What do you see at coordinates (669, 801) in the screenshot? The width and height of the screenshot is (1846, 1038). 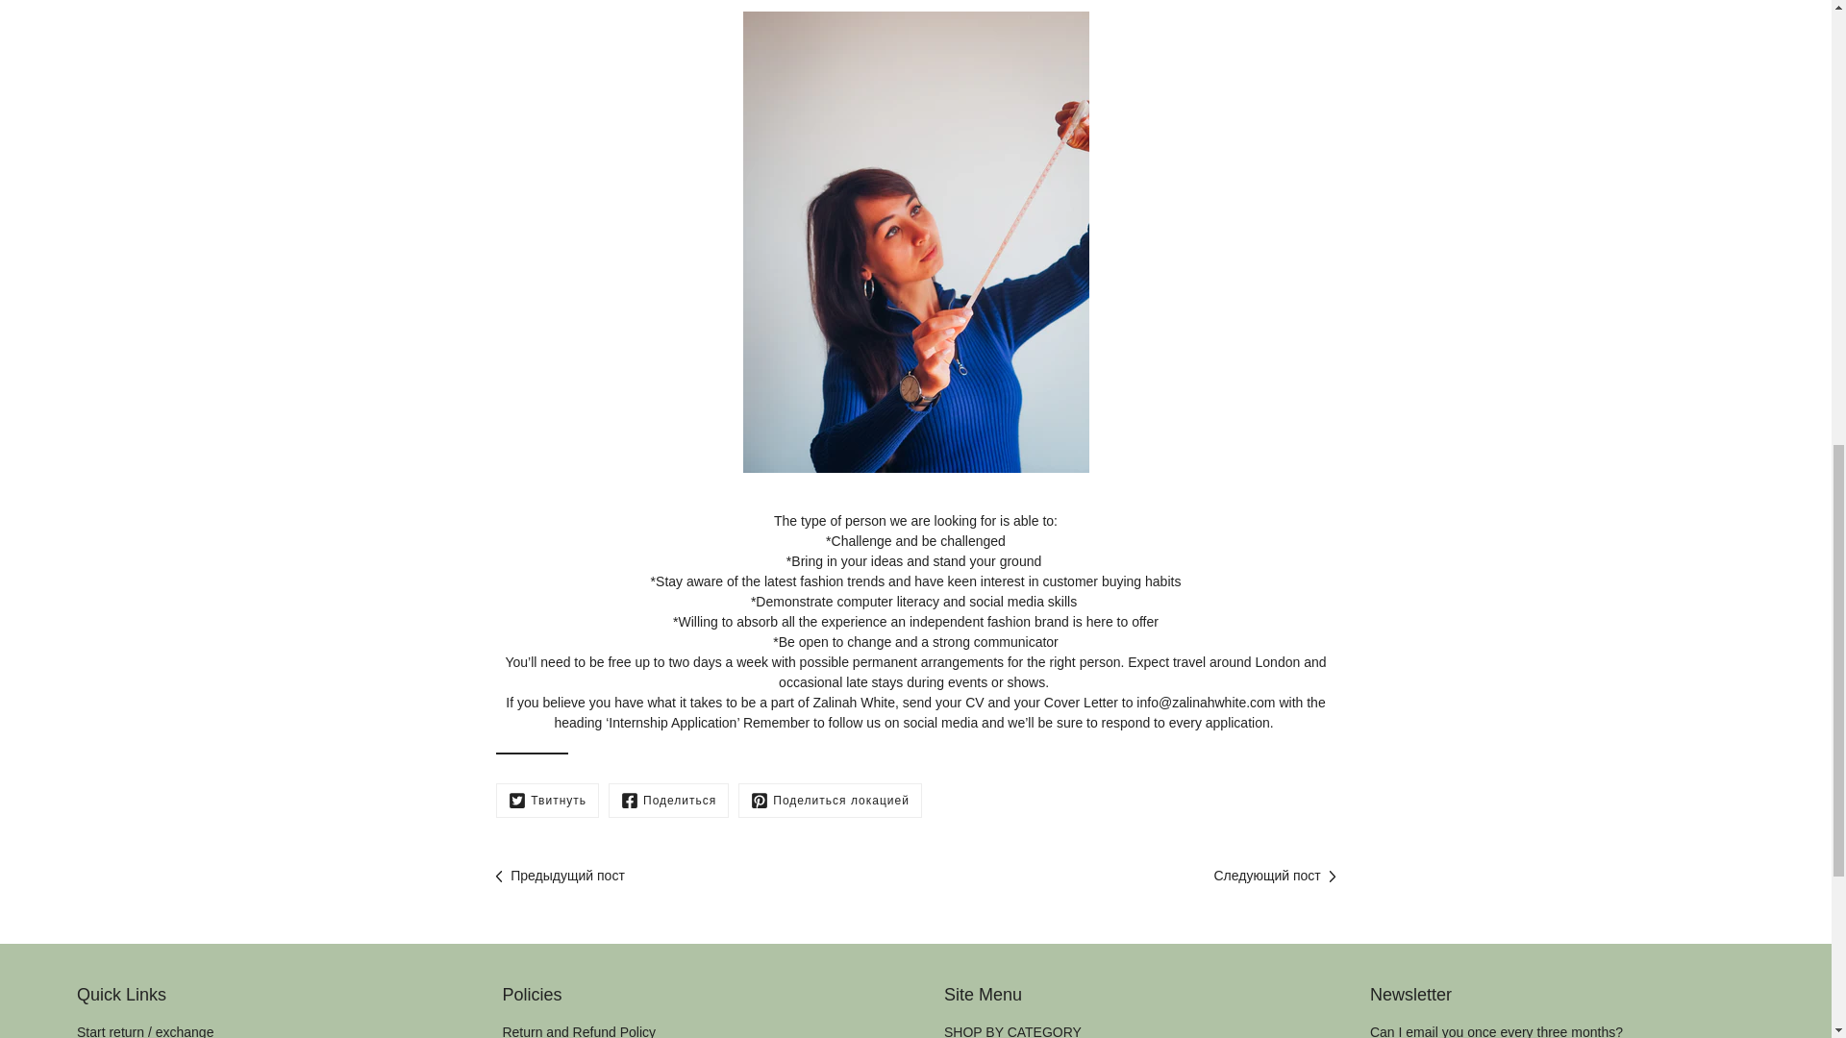 I see `Facebook` at bounding box center [669, 801].